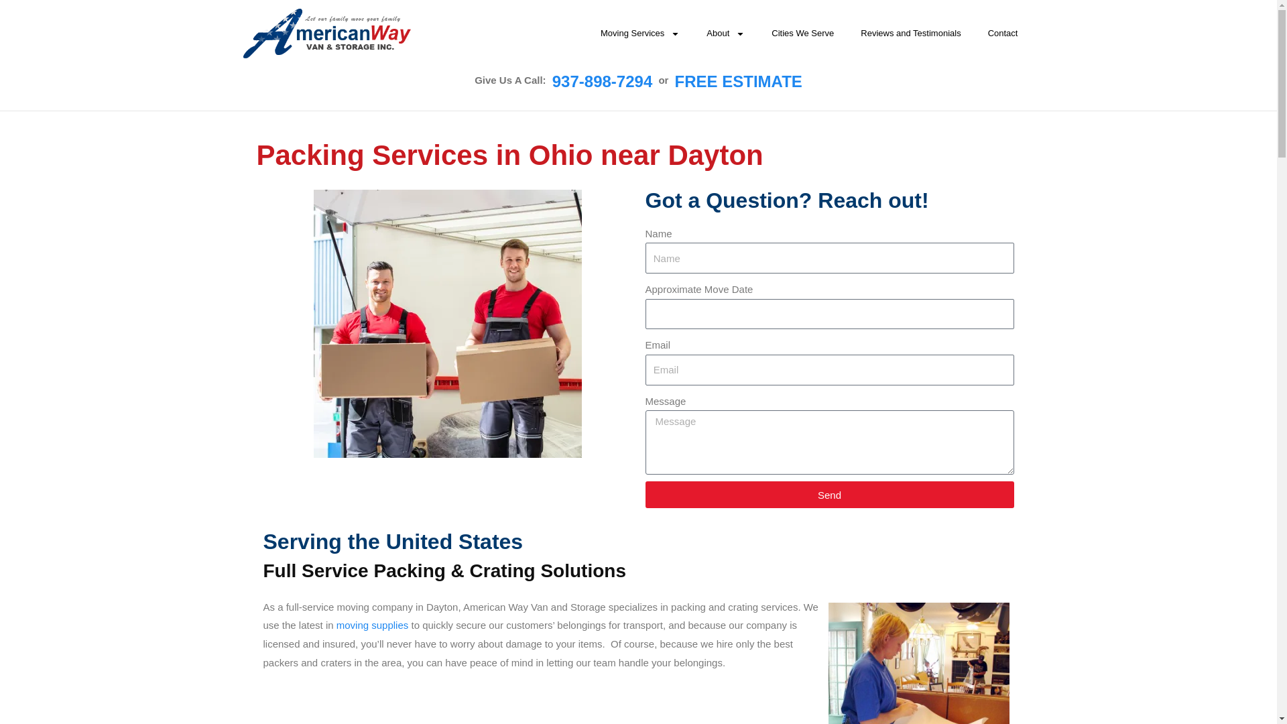 The height and width of the screenshot is (724, 1287). What do you see at coordinates (910, 34) in the screenshot?
I see `Reviews and Testimonials` at bounding box center [910, 34].